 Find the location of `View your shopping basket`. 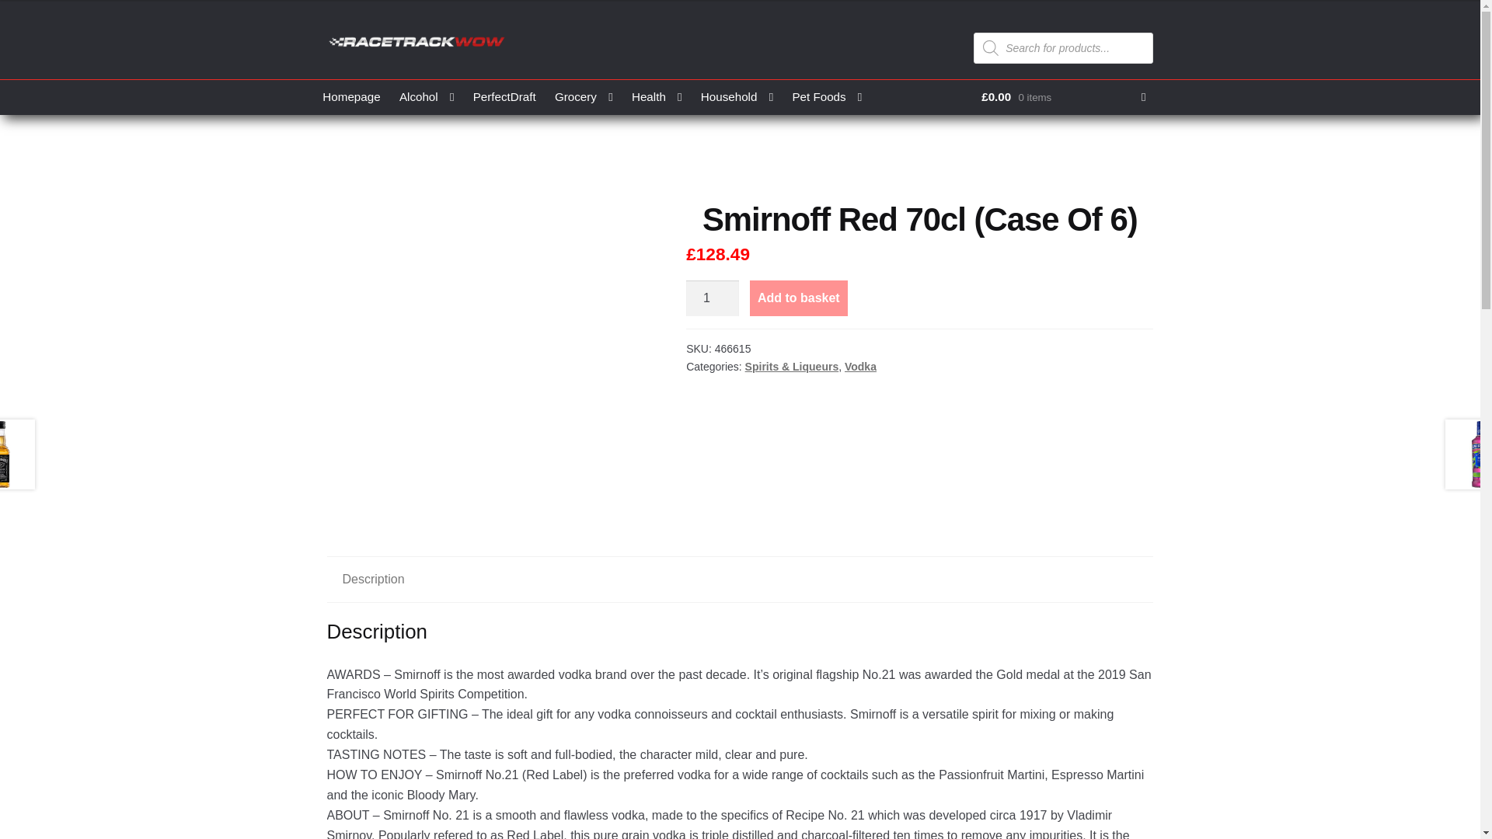

View your shopping basket is located at coordinates (1063, 96).